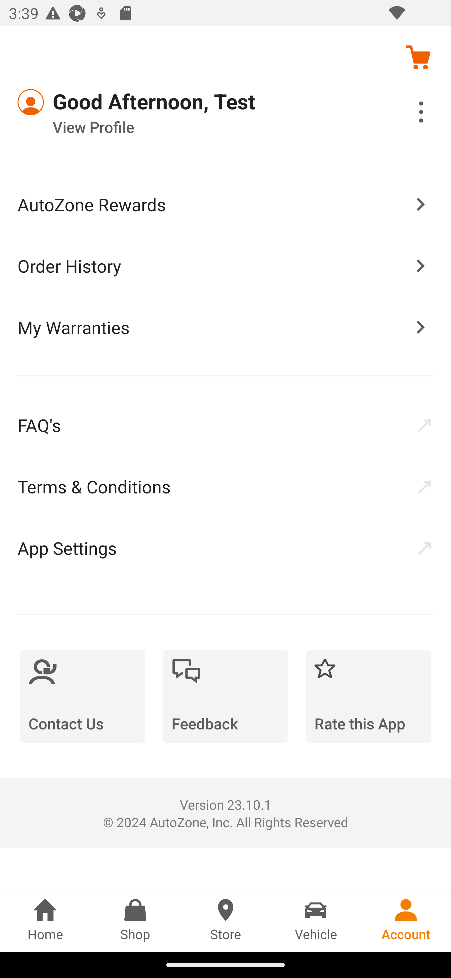 Image resolution: width=451 pixels, height=978 pixels. What do you see at coordinates (225, 327) in the screenshot?
I see `My Warranties ` at bounding box center [225, 327].